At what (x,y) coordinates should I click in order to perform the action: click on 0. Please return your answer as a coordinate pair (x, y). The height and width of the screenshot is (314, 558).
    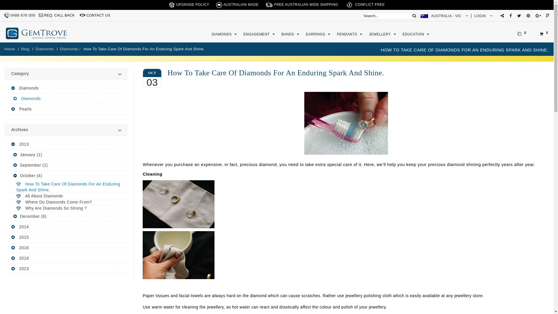
    Looking at the image, I should click on (44, 3).